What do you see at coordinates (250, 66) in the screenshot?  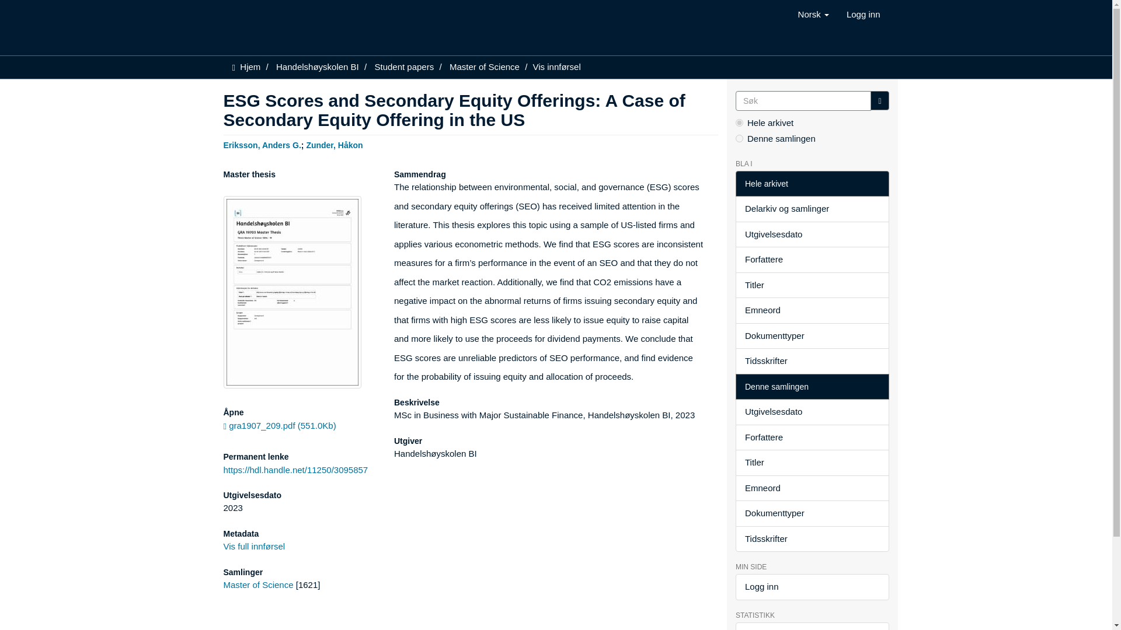 I see `Hjem` at bounding box center [250, 66].